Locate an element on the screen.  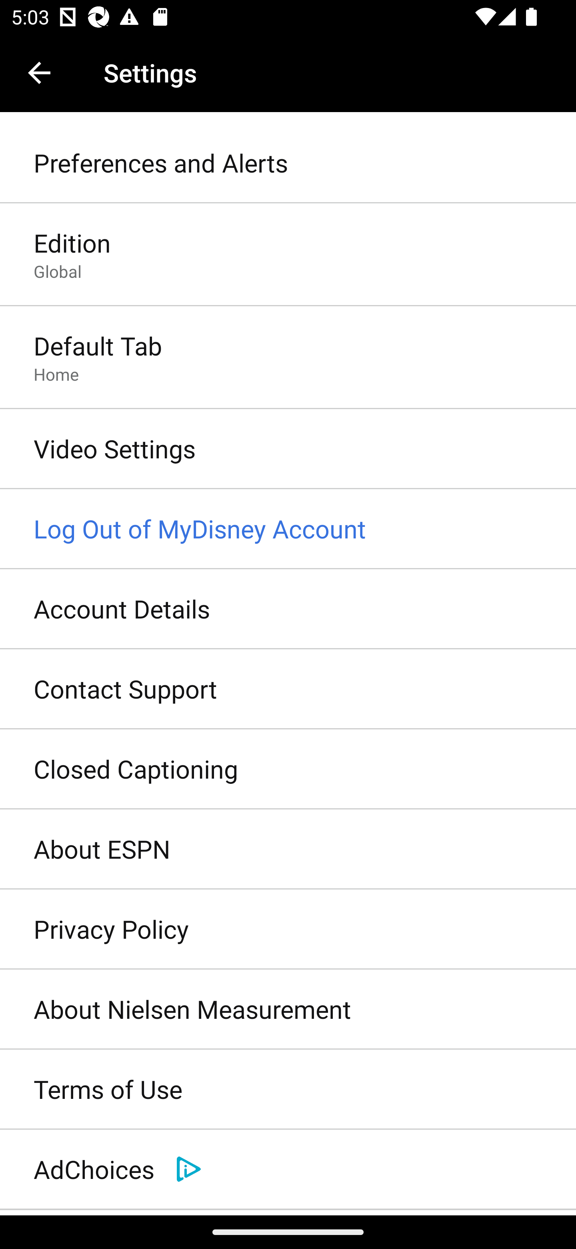
Terms of Use is located at coordinates (288, 1090).